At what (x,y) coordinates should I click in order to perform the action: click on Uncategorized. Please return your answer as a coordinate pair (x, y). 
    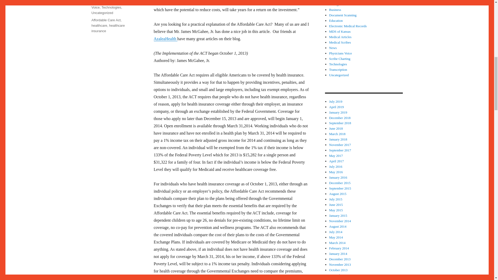
    Looking at the image, I should click on (102, 13).